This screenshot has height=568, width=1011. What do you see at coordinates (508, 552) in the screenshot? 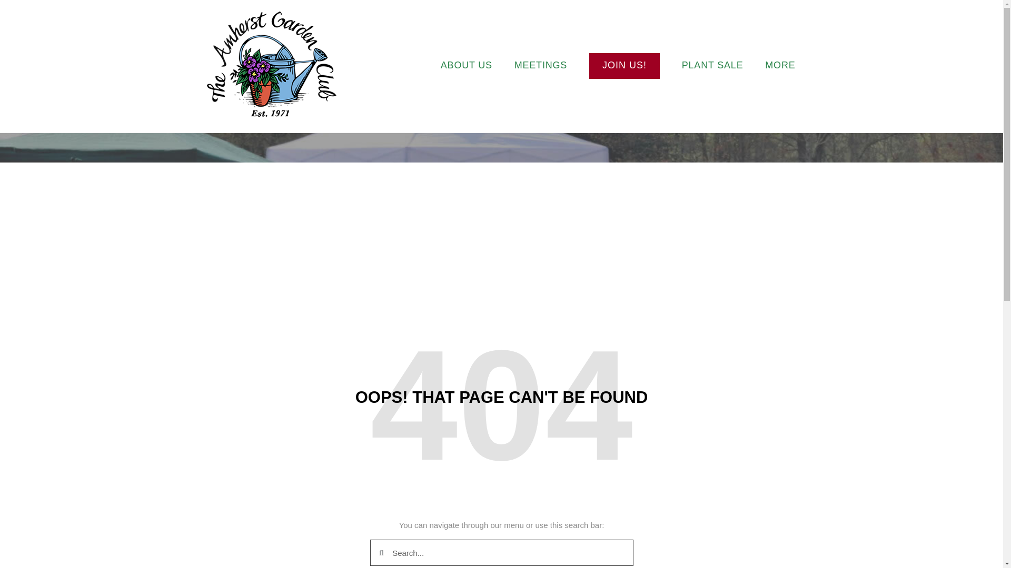
I see `Search` at bounding box center [508, 552].